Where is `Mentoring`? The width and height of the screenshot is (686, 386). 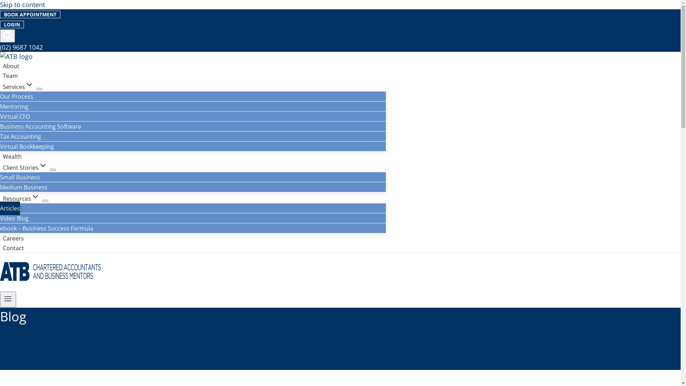
Mentoring is located at coordinates (14, 107).